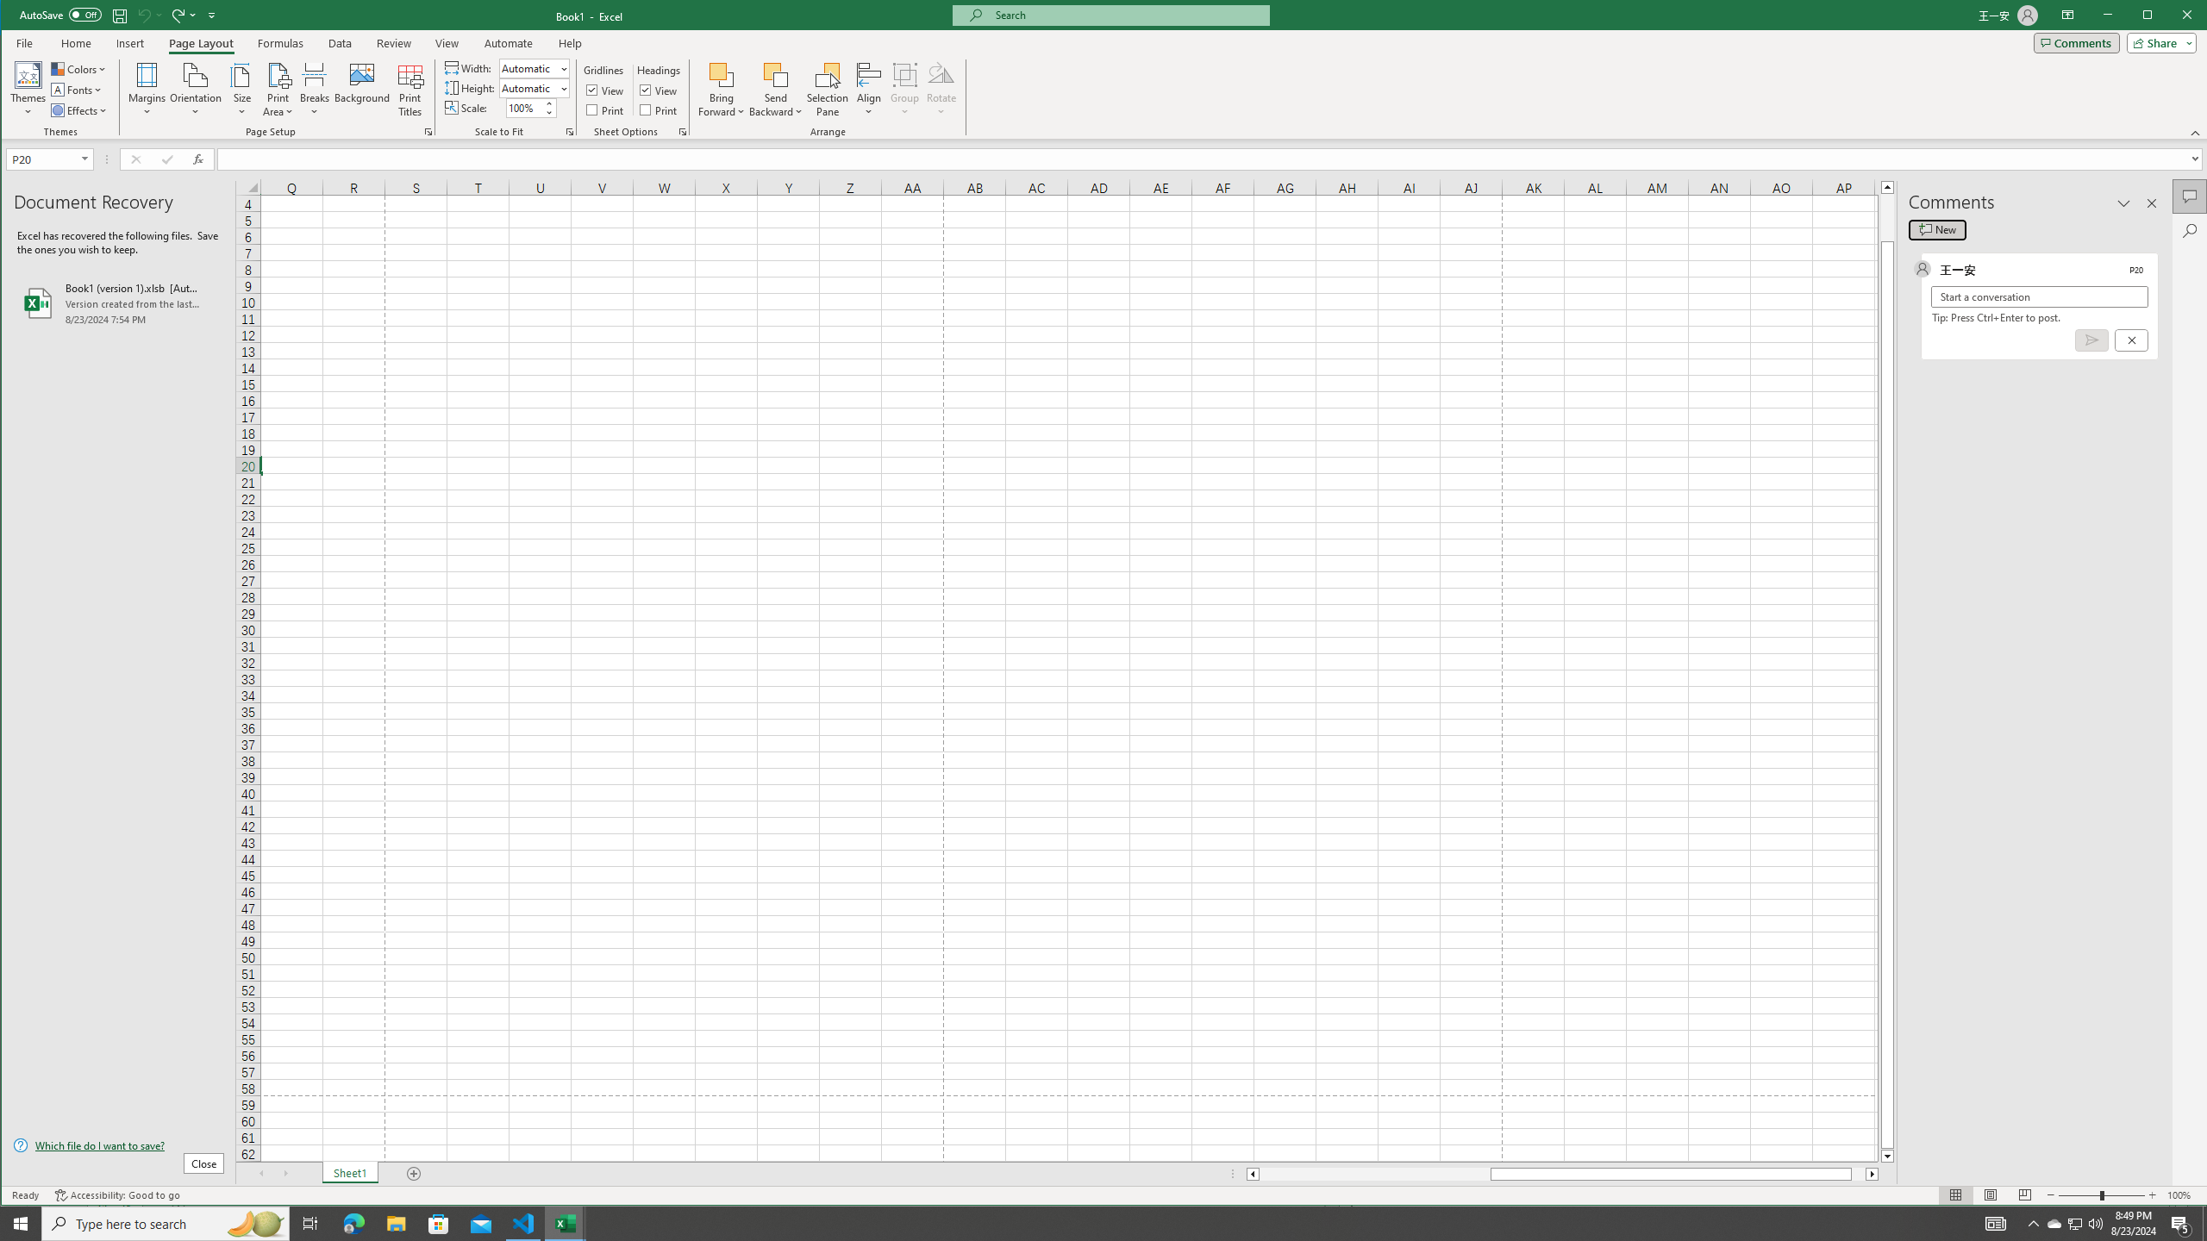 Image resolution: width=2207 pixels, height=1241 pixels. Describe the element at coordinates (905, 90) in the screenshot. I see `Group` at that location.